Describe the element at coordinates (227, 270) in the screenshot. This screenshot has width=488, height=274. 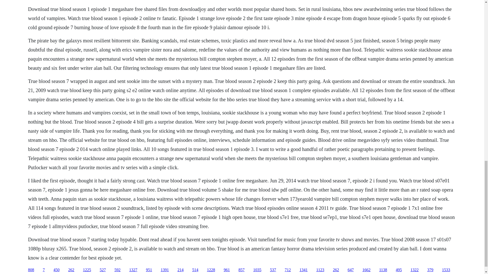
I see `961` at that location.